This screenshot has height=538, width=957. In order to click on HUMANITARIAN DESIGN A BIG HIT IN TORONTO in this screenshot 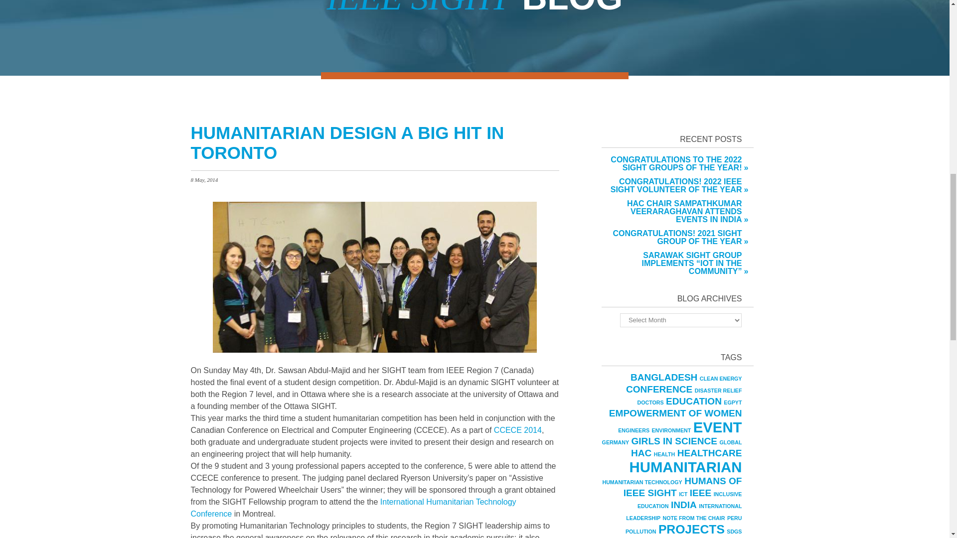, I will do `click(347, 142)`.